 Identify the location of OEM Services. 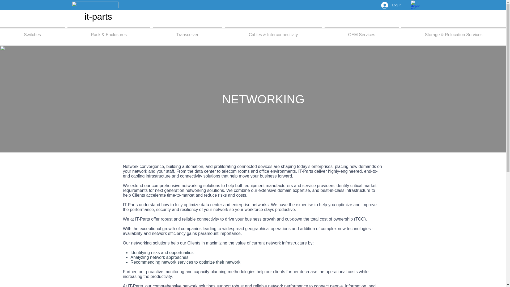
(362, 35).